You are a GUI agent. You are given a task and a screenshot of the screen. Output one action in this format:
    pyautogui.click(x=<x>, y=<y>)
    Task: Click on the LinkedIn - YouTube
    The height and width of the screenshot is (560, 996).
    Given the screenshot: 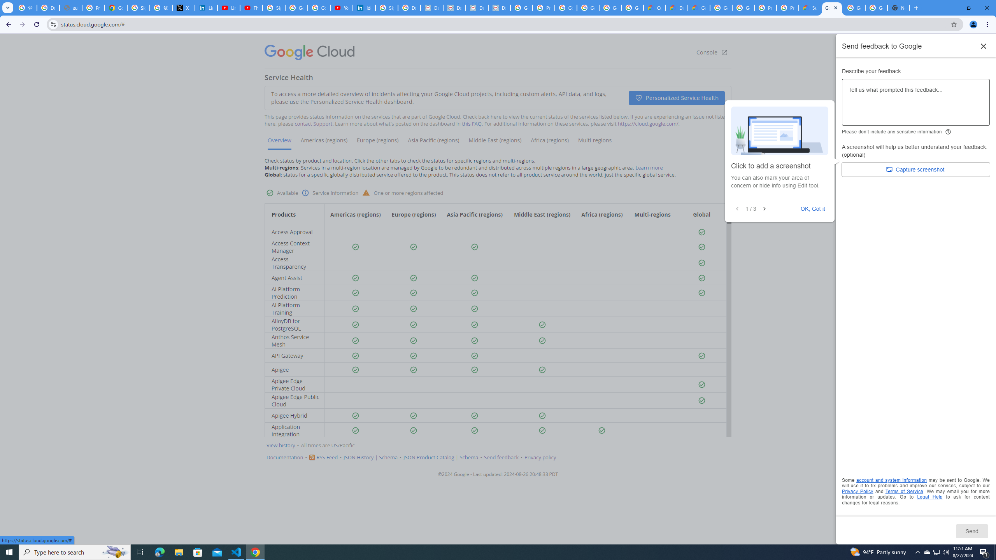 What is the action you would take?
    pyautogui.click(x=229, y=8)
    